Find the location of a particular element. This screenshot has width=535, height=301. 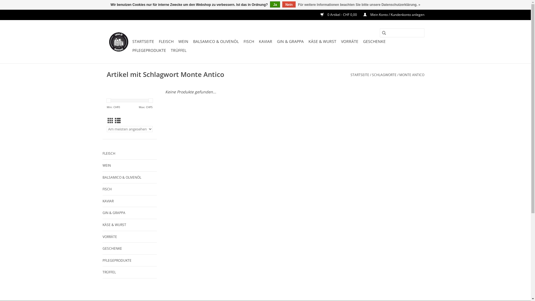

casa di mattoni - Feinkost is located at coordinates (118, 42).